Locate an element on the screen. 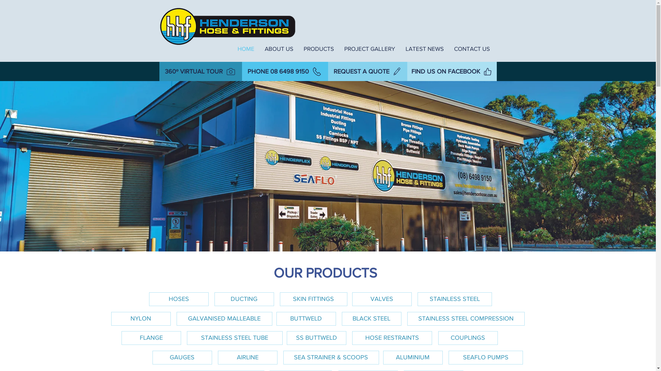  GALVANISED MALLEABLE is located at coordinates (224, 319).